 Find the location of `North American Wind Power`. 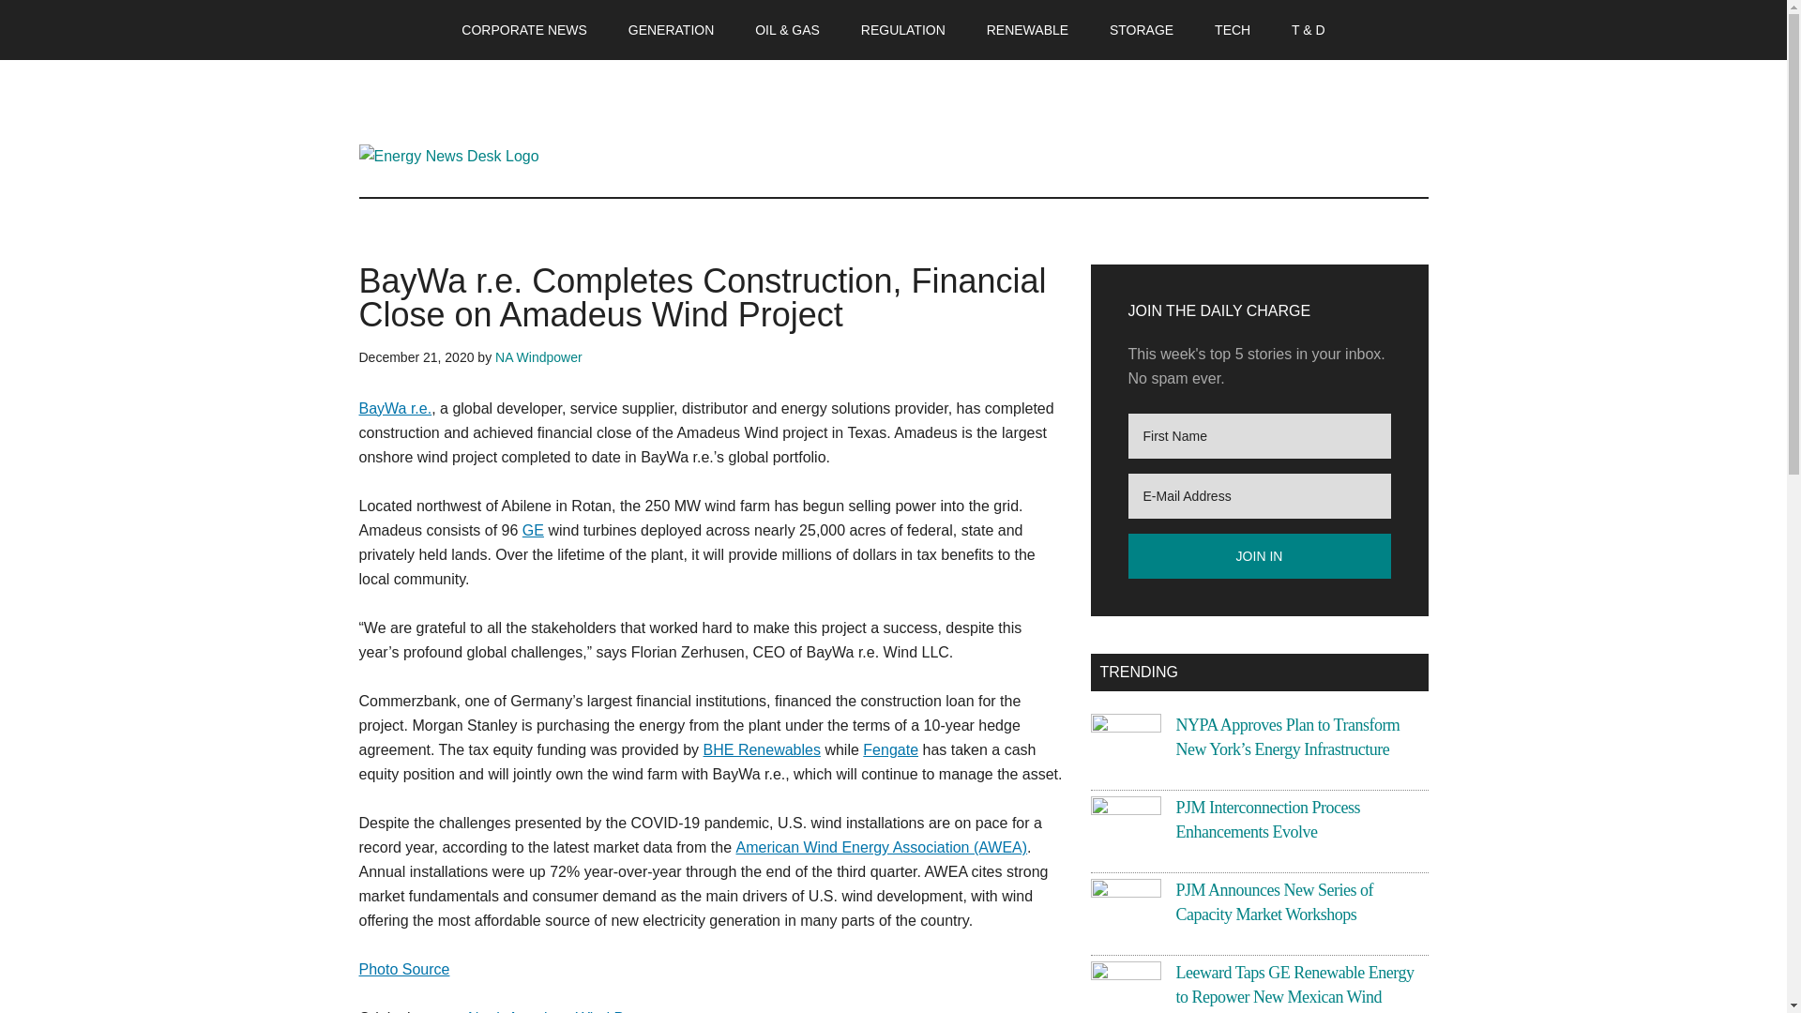

North American Wind Power is located at coordinates (563, 1011).